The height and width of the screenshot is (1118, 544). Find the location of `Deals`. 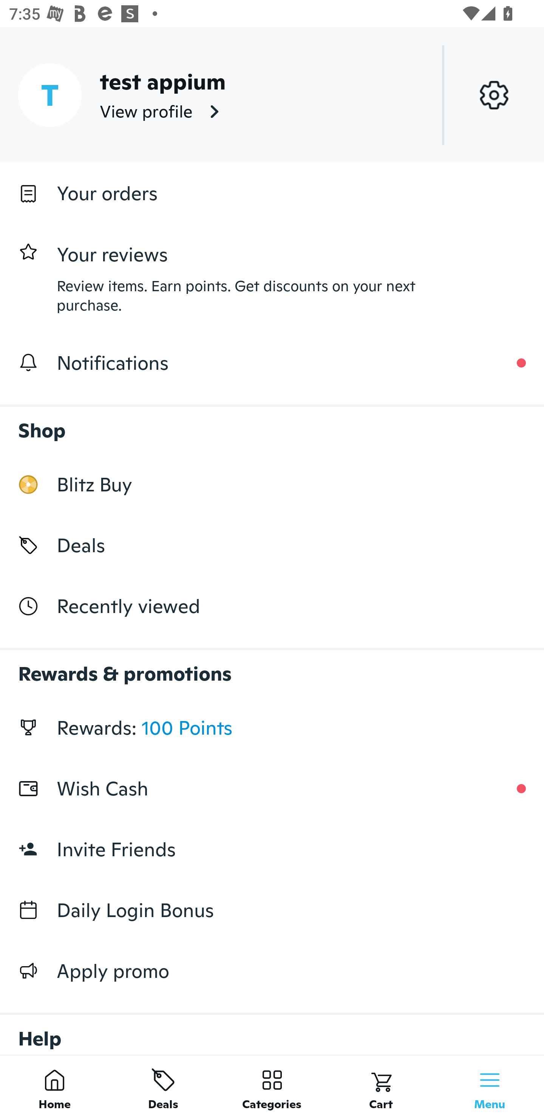

Deals is located at coordinates (272, 545).